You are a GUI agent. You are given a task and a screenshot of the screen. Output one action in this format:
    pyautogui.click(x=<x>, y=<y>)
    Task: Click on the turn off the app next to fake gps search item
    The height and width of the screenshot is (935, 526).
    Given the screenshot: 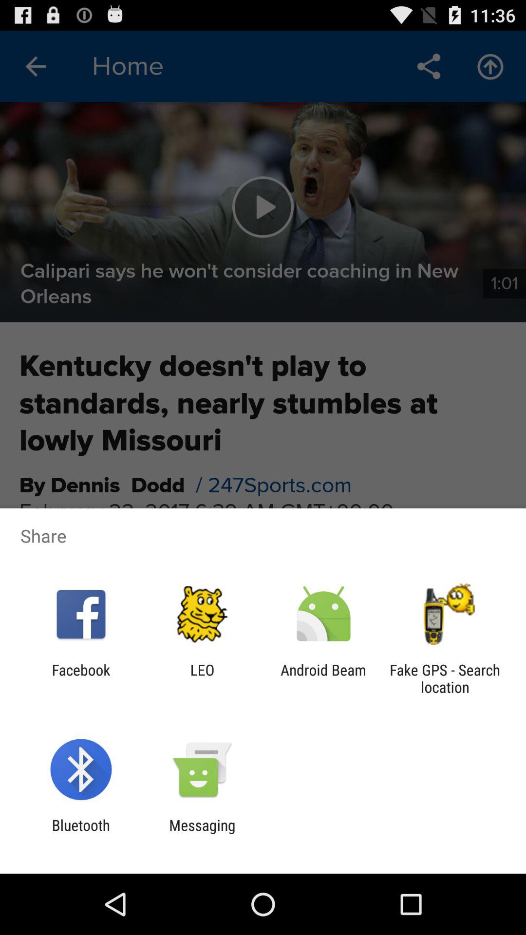 What is the action you would take?
    pyautogui.click(x=323, y=678)
    